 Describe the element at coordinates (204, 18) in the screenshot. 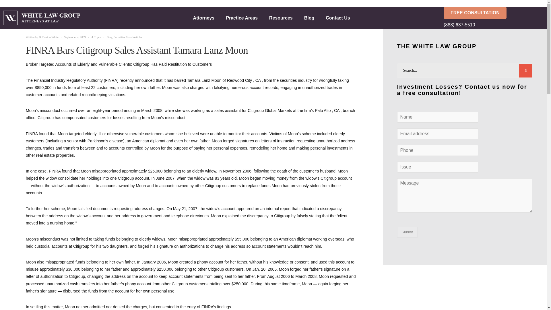

I see `Attorneys` at that location.